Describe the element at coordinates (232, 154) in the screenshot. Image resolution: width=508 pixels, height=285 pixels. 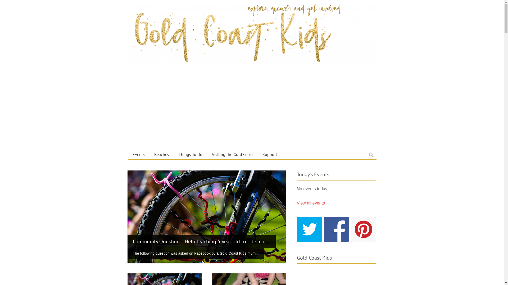
I see `Visiting the Gold Coast` at that location.